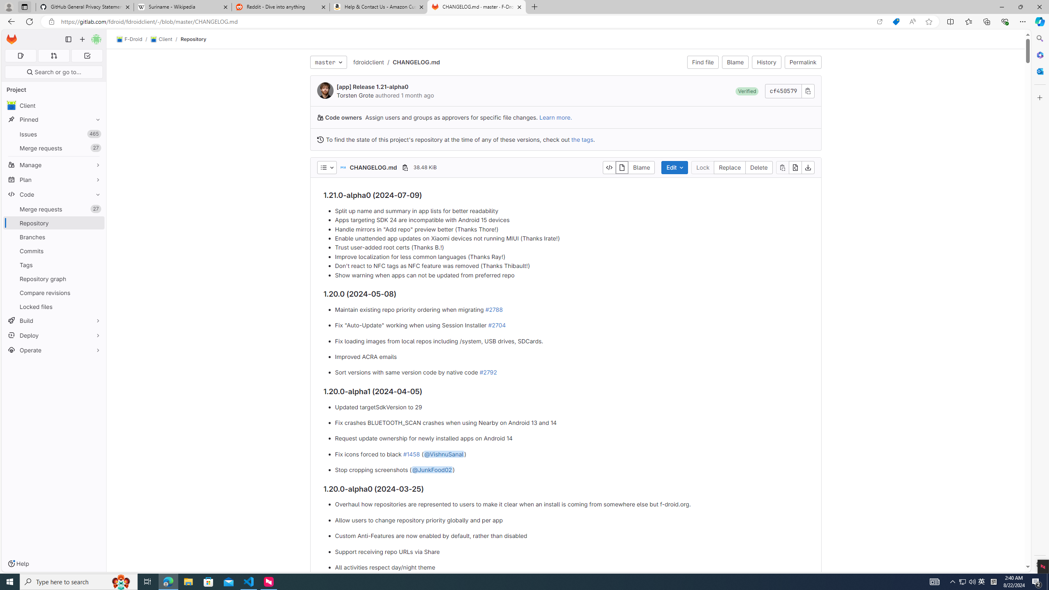 This screenshot has height=590, width=1049. What do you see at coordinates (54, 105) in the screenshot?
I see `avatar Client` at bounding box center [54, 105].